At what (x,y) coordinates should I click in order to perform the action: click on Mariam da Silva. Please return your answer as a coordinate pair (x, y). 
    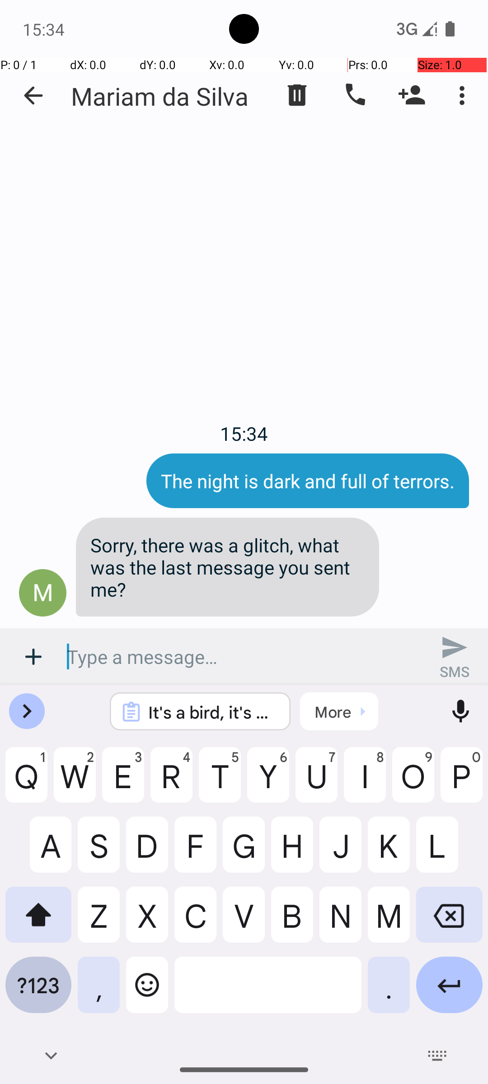
    Looking at the image, I should click on (160, 96).